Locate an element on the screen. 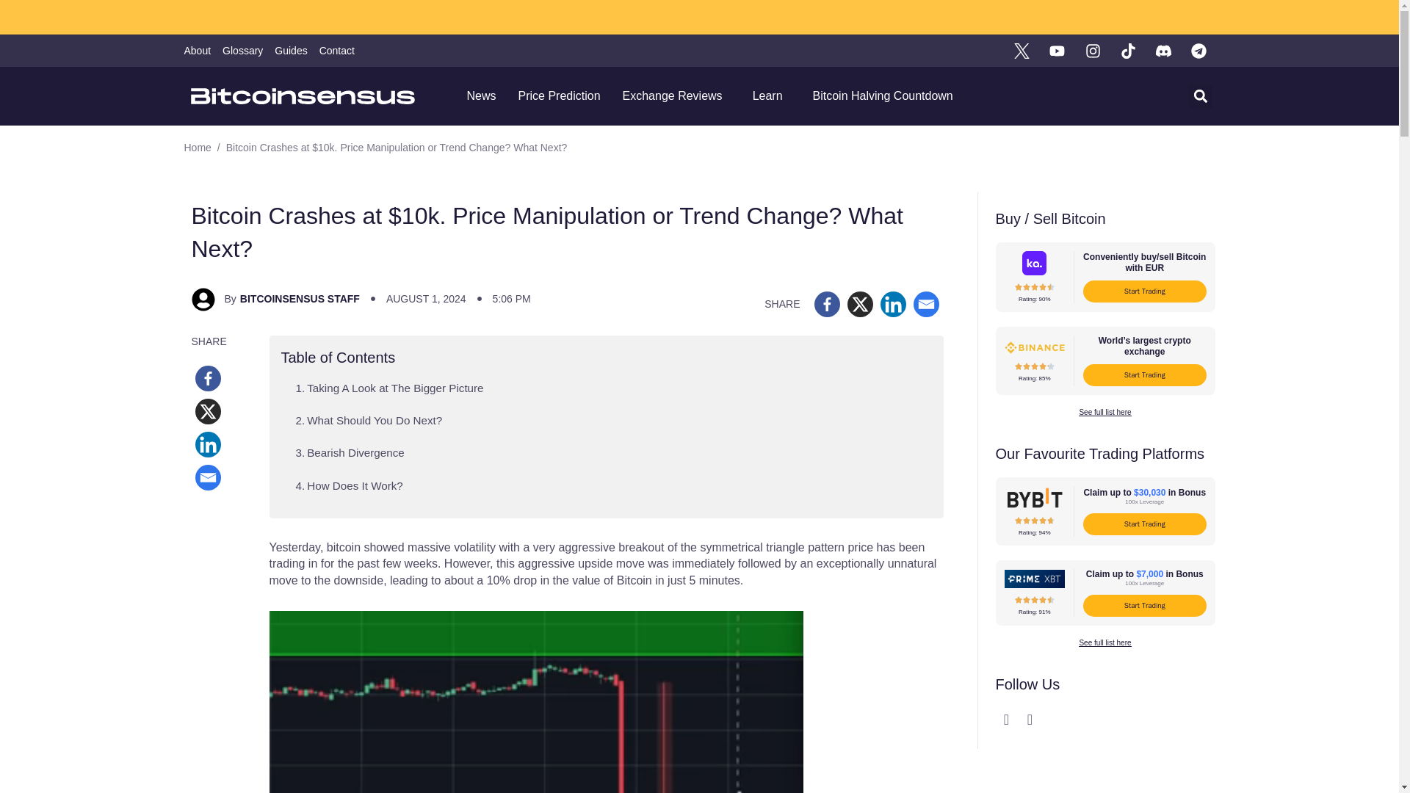  Bitcoin Halving Countdown is located at coordinates (883, 95).